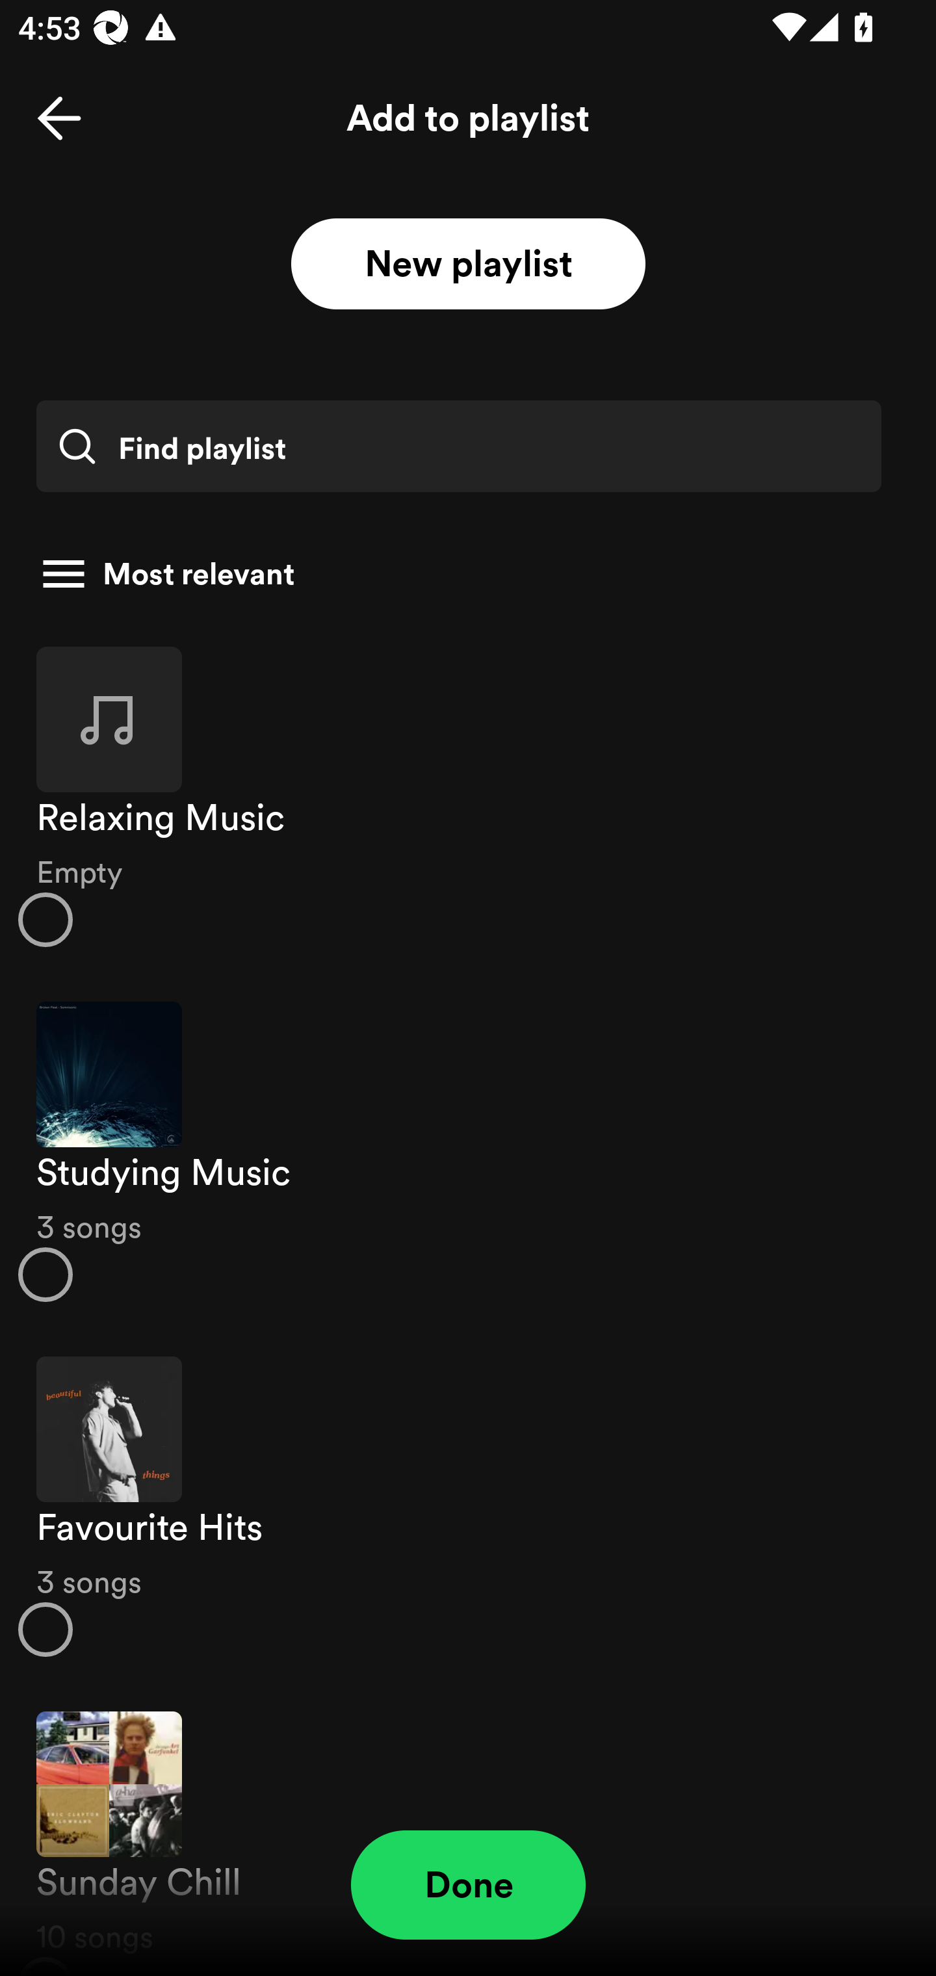 The height and width of the screenshot is (1976, 936). I want to click on Most relevant, so click(459, 574).